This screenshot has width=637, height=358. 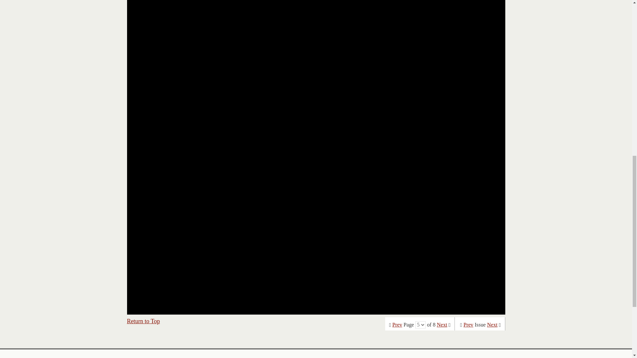 I want to click on Prev, so click(x=468, y=325).